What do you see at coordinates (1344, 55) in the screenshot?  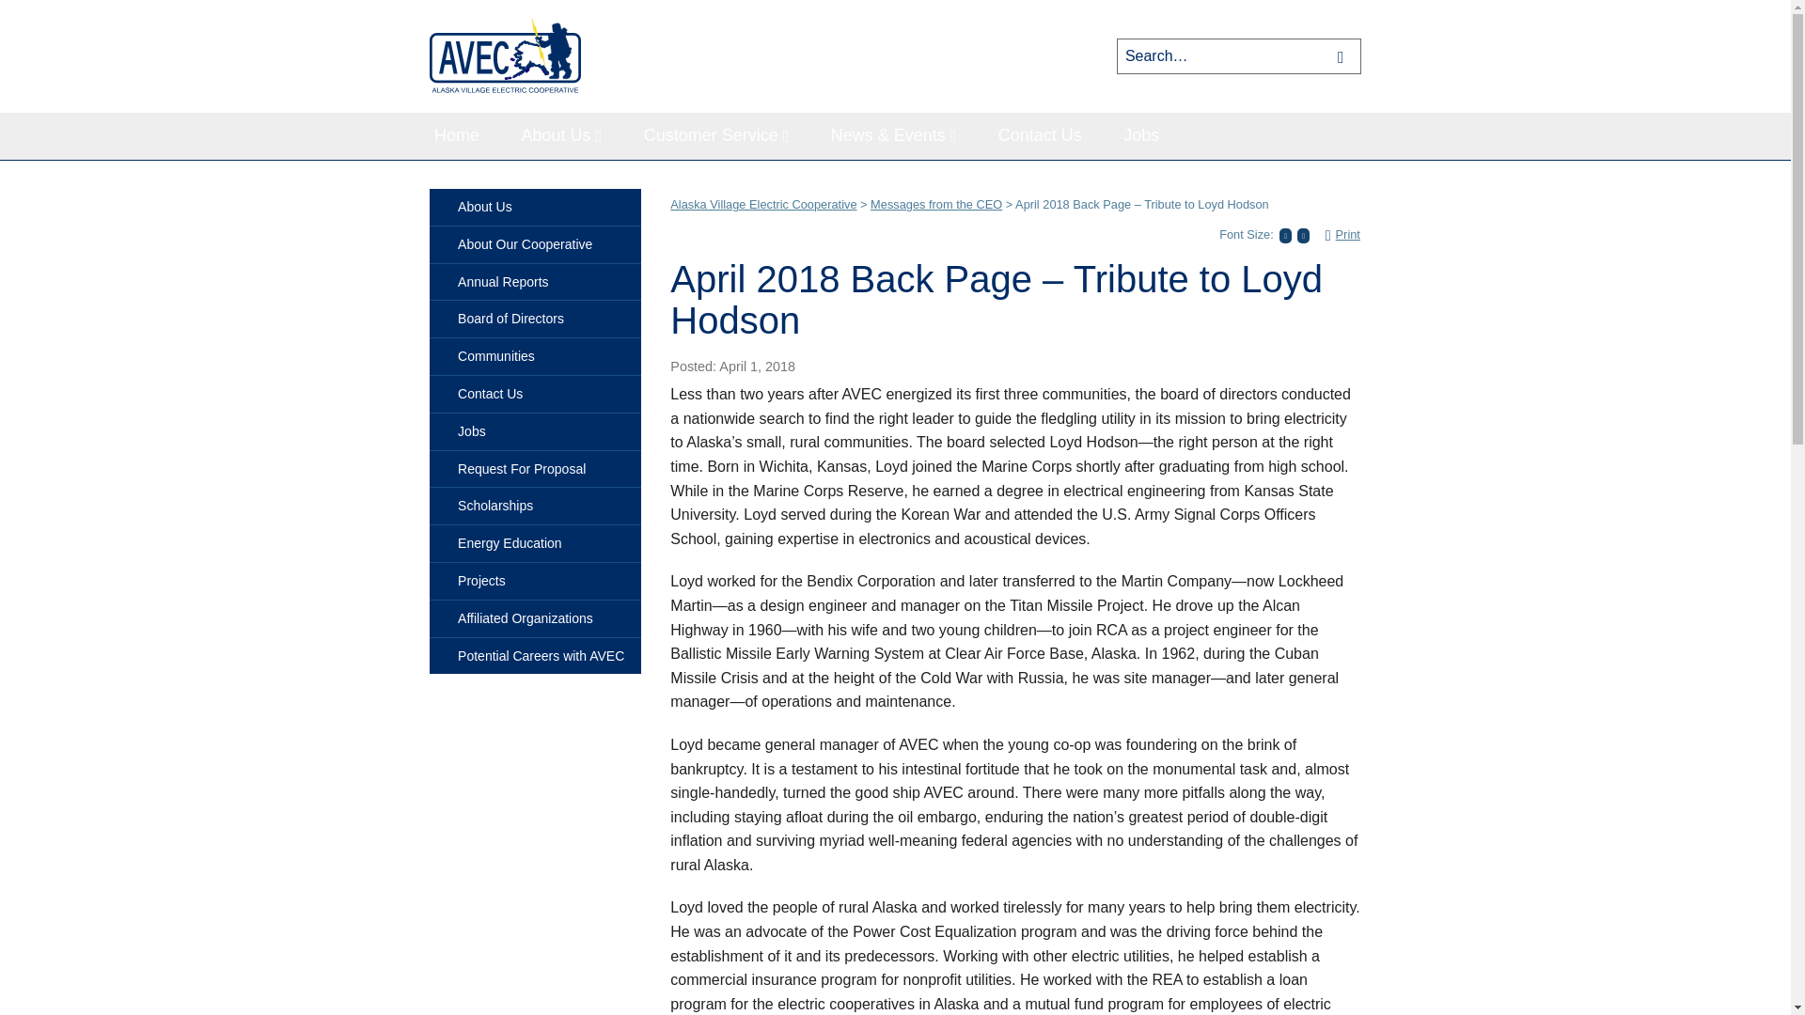 I see `Go` at bounding box center [1344, 55].